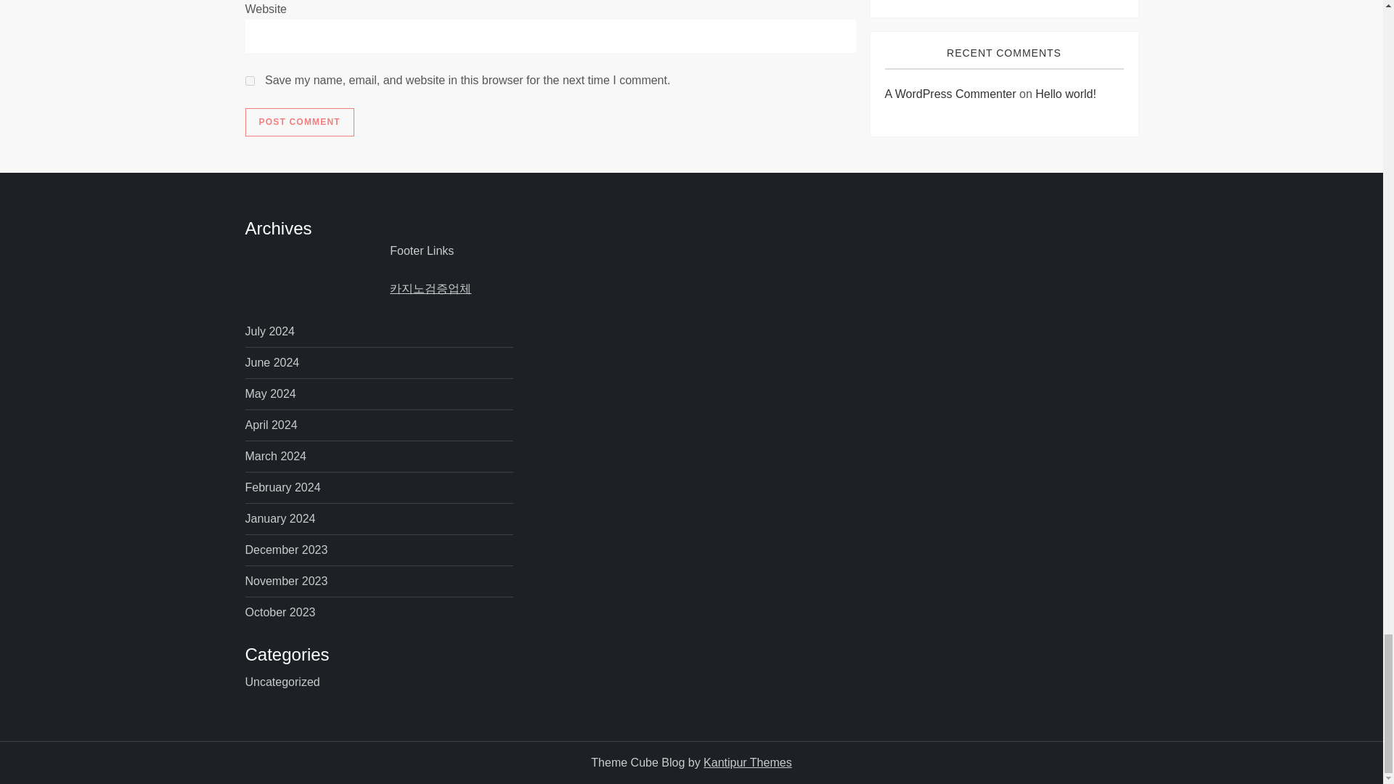 The width and height of the screenshot is (1394, 784). Describe the element at coordinates (250, 80) in the screenshot. I see `yes` at that location.